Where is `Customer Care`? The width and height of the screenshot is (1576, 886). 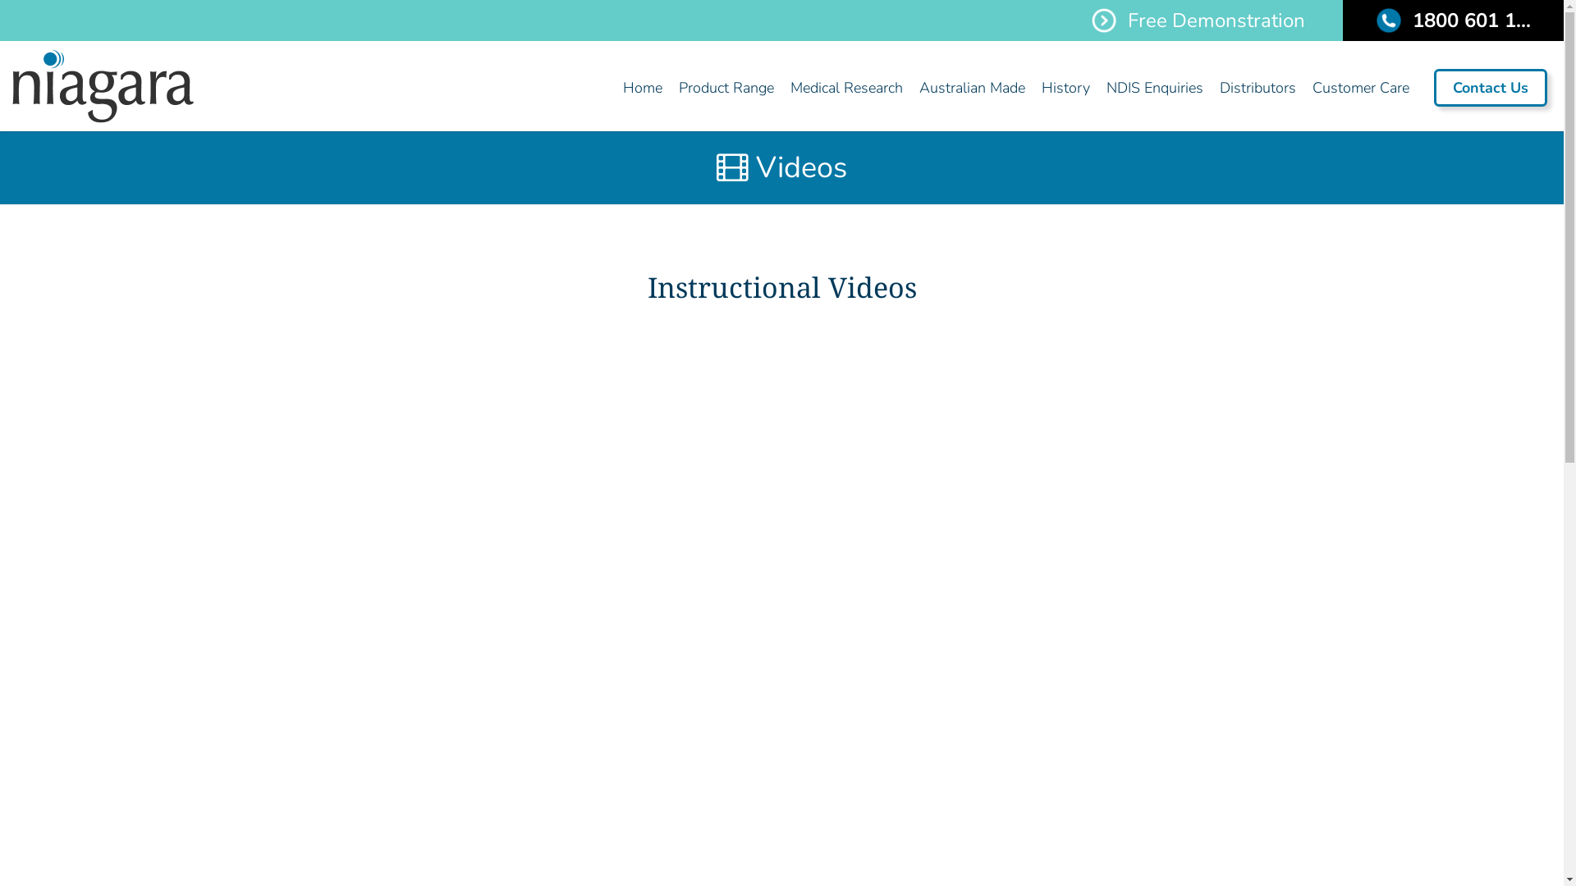
Customer Care is located at coordinates (1361, 88).